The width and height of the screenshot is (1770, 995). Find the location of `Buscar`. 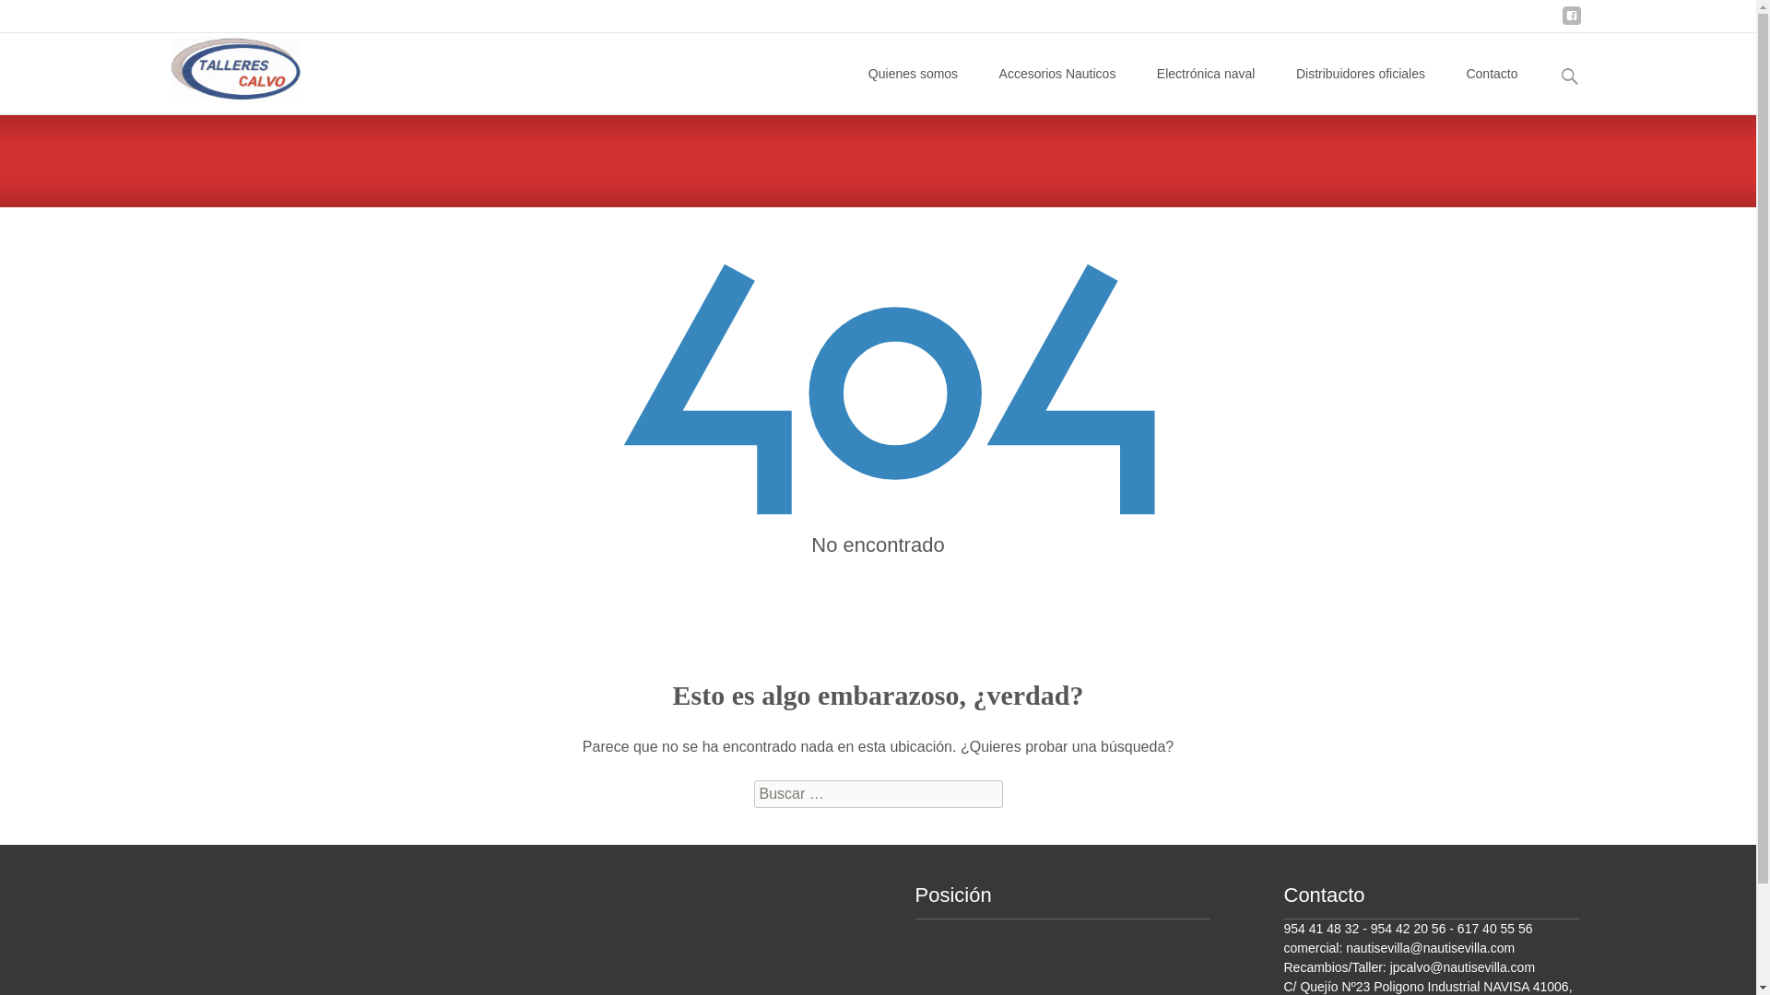

Buscar is located at coordinates (44, 18).